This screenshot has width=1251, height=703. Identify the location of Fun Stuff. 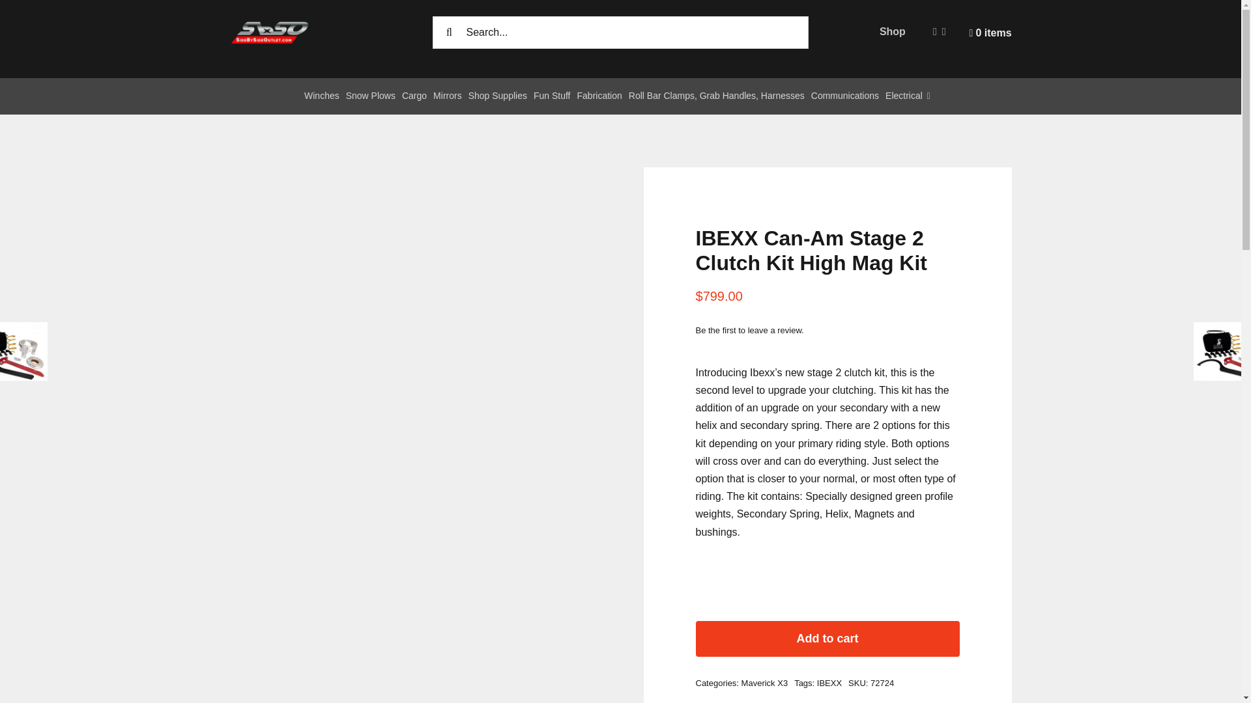
(555, 96).